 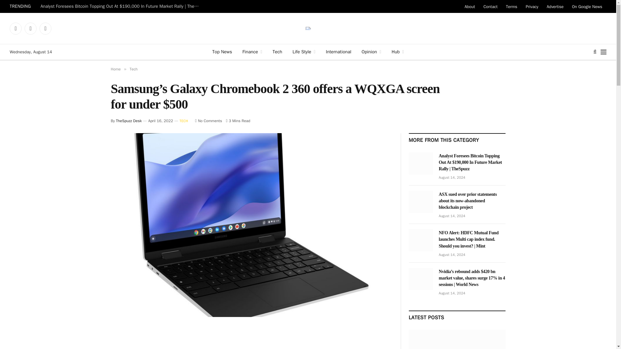 I want to click on Facebook, so click(x=16, y=28).